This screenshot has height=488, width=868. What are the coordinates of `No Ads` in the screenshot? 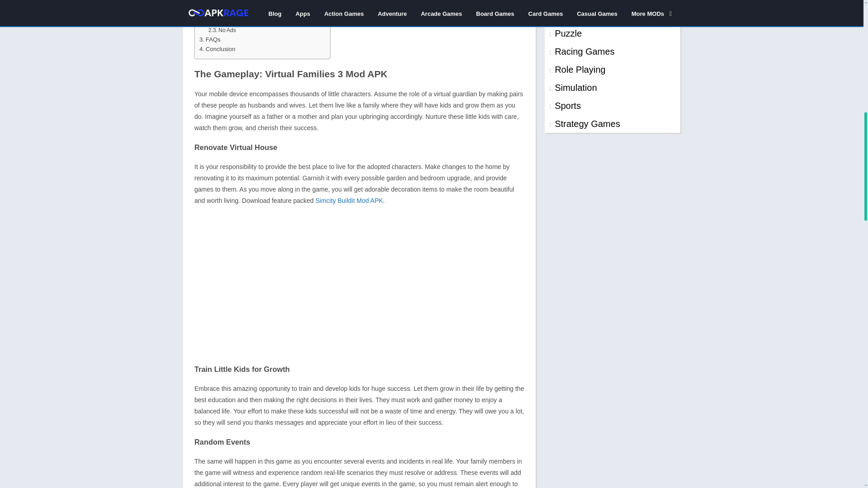 It's located at (222, 30).